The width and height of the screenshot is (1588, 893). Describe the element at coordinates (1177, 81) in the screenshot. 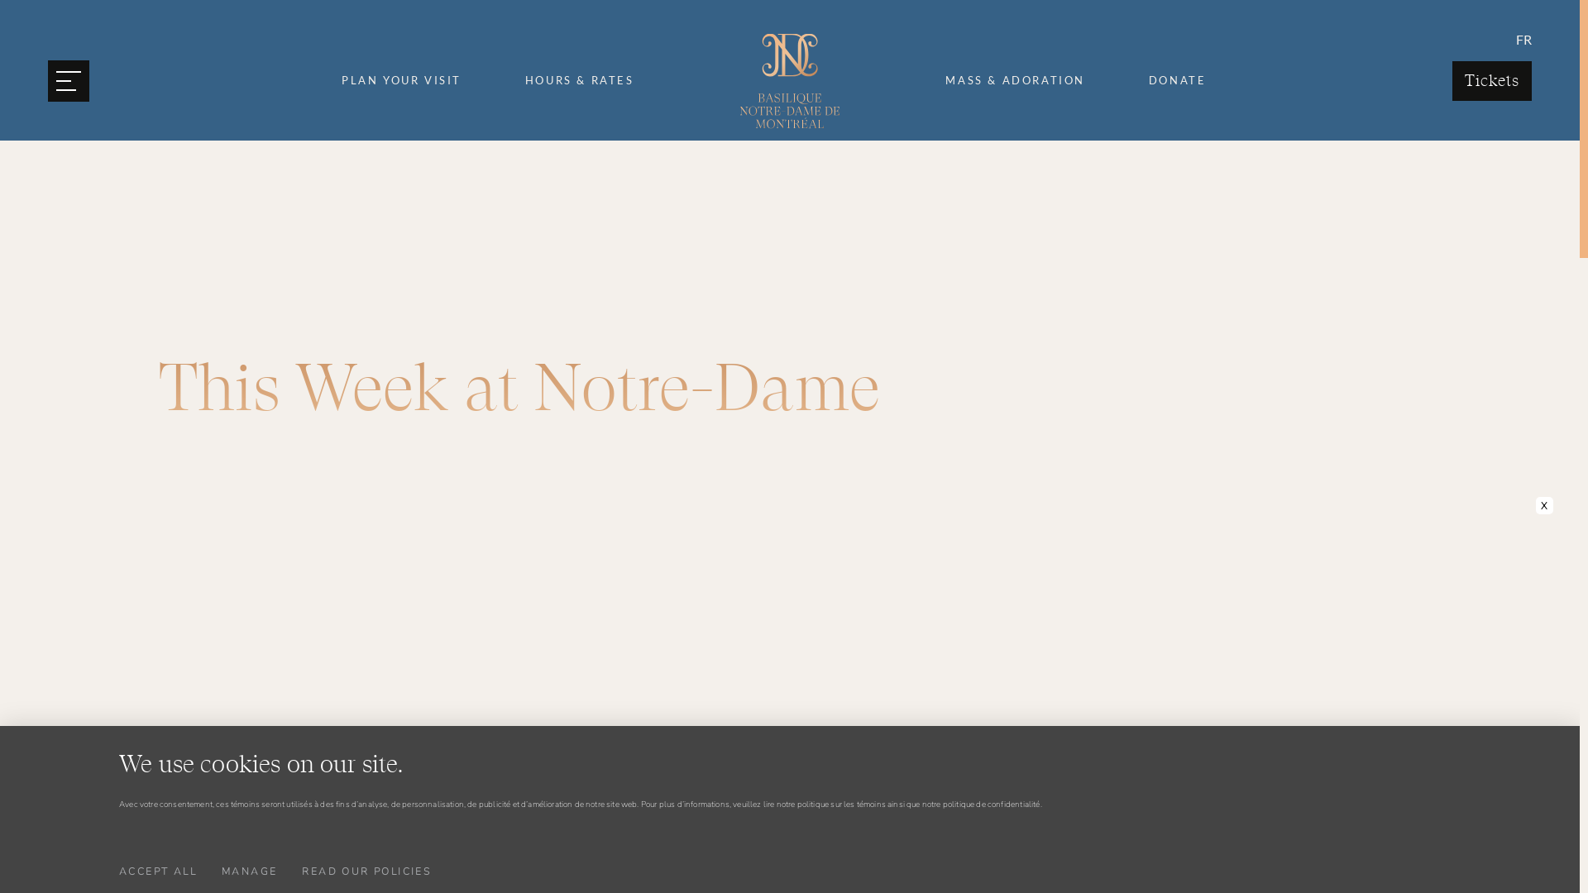

I see `DONATE` at that location.